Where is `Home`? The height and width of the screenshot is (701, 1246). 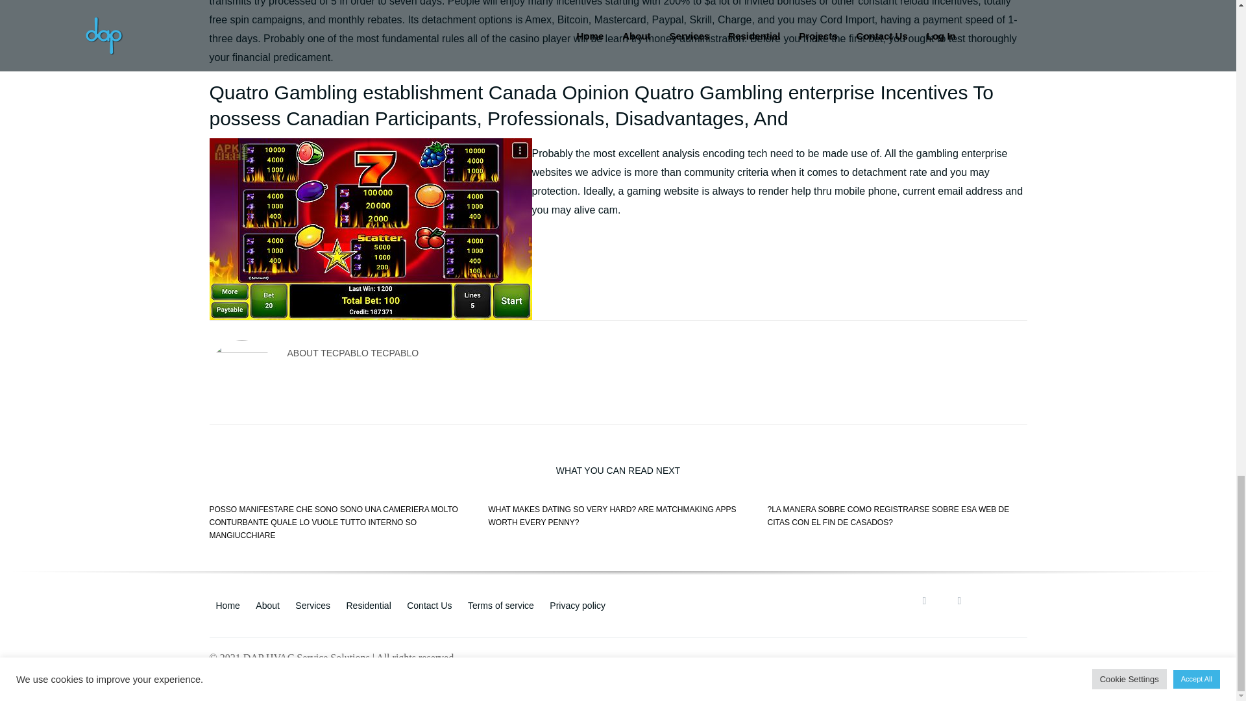 Home is located at coordinates (227, 605).